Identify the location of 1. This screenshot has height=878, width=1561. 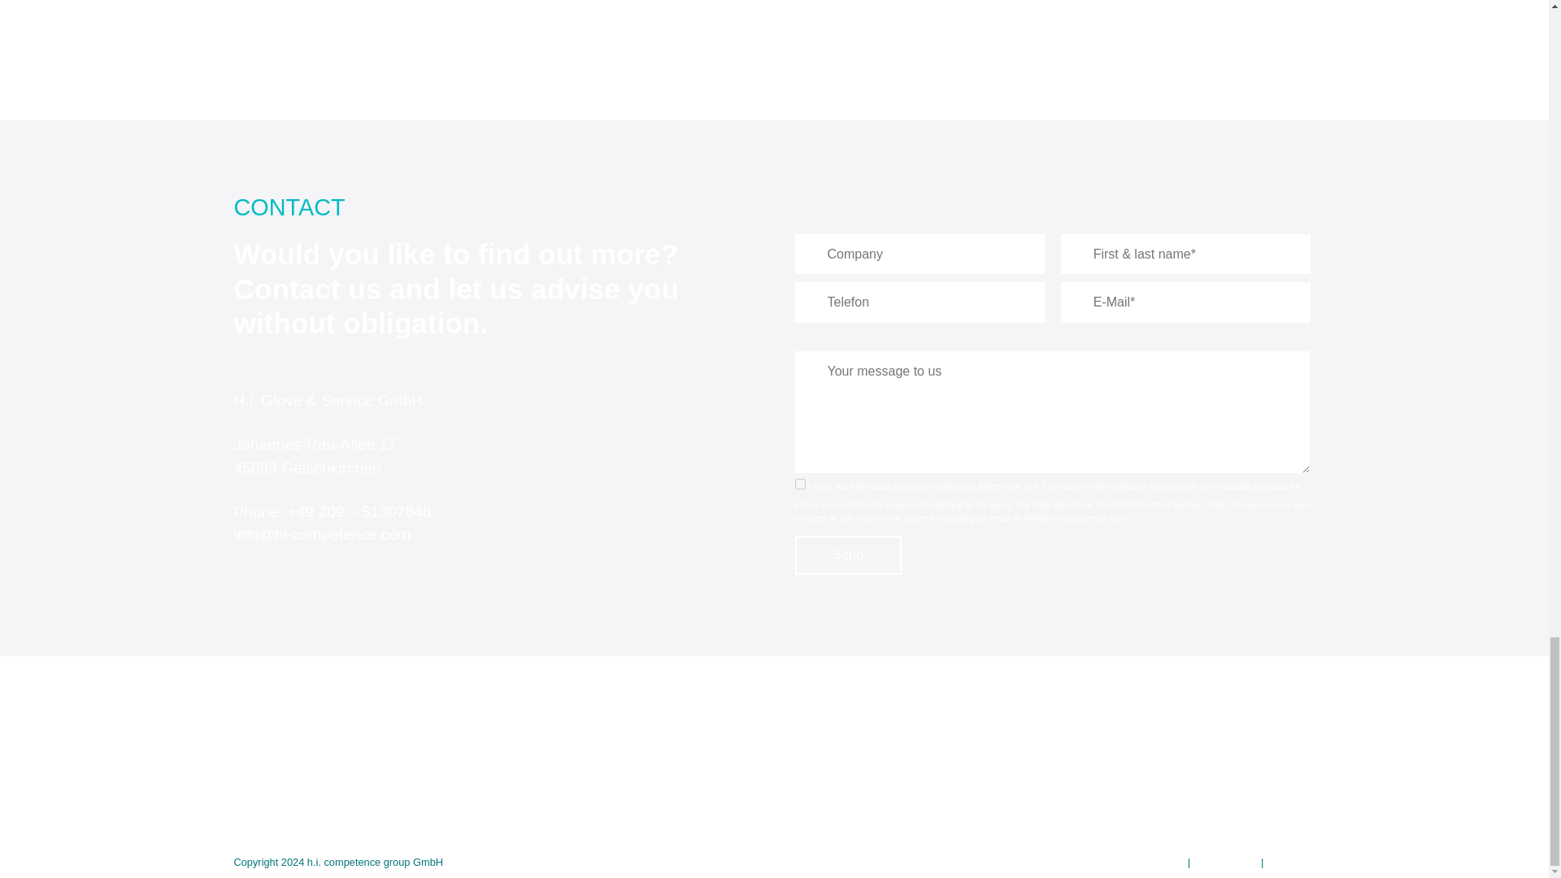
(800, 483).